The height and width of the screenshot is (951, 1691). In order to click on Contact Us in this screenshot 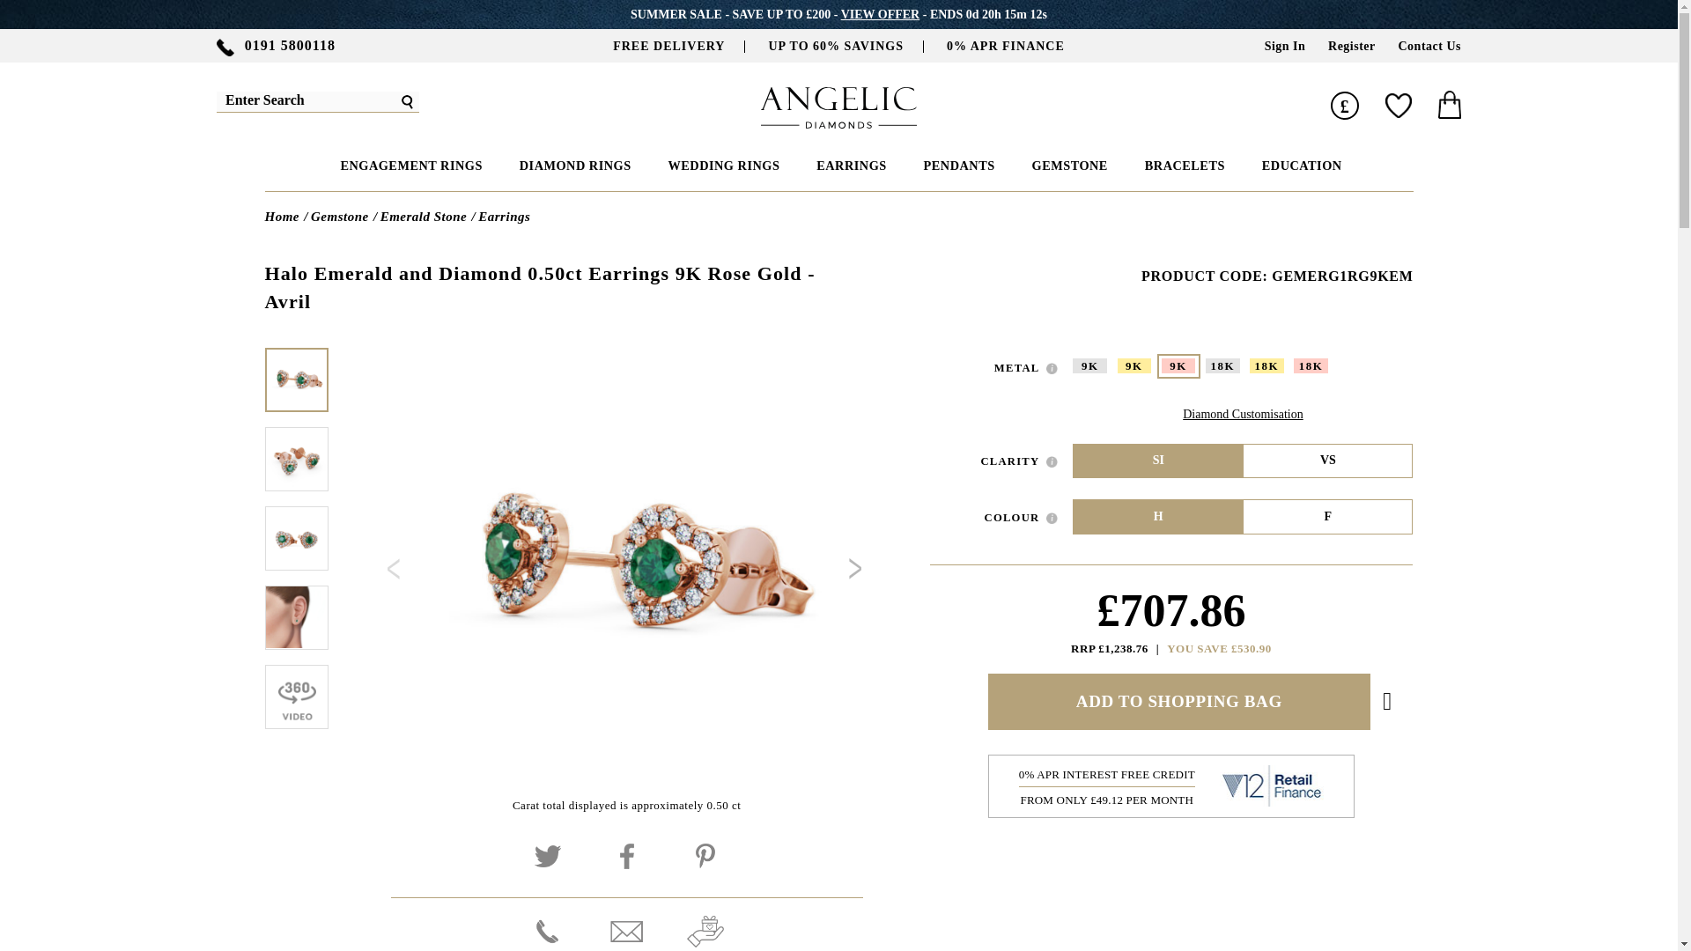, I will do `click(1430, 46)`.